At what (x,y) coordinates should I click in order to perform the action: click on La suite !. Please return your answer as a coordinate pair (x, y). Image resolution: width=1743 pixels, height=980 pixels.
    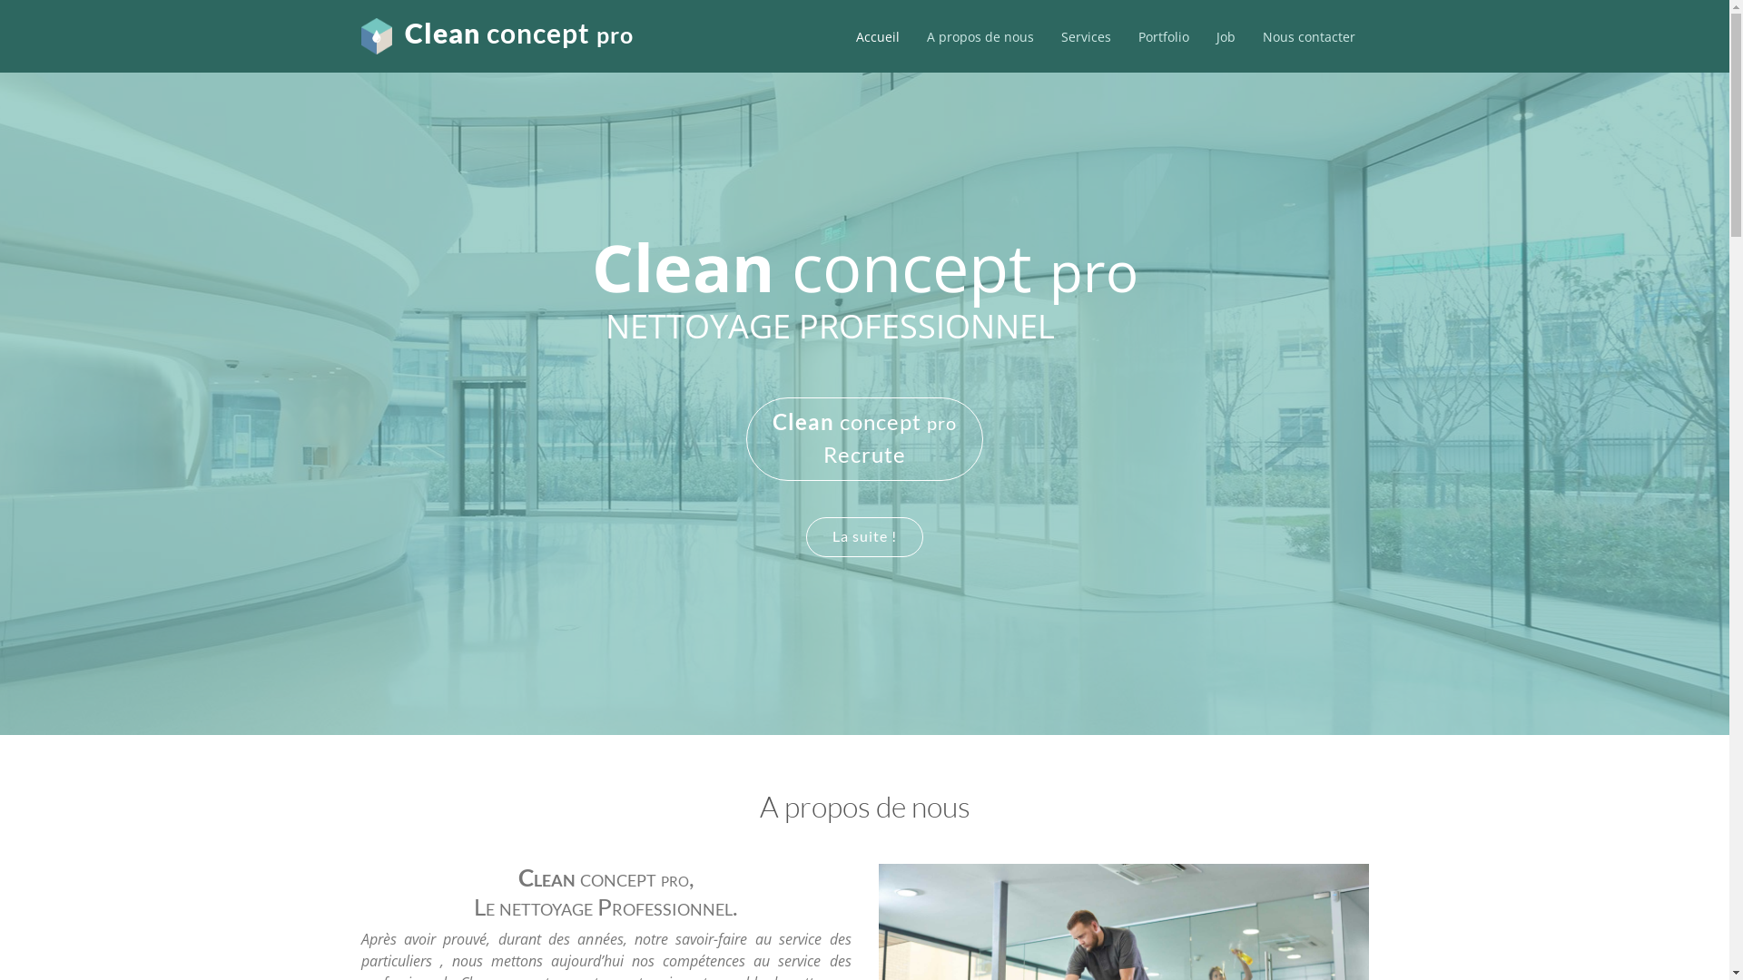
    Looking at the image, I should click on (864, 537).